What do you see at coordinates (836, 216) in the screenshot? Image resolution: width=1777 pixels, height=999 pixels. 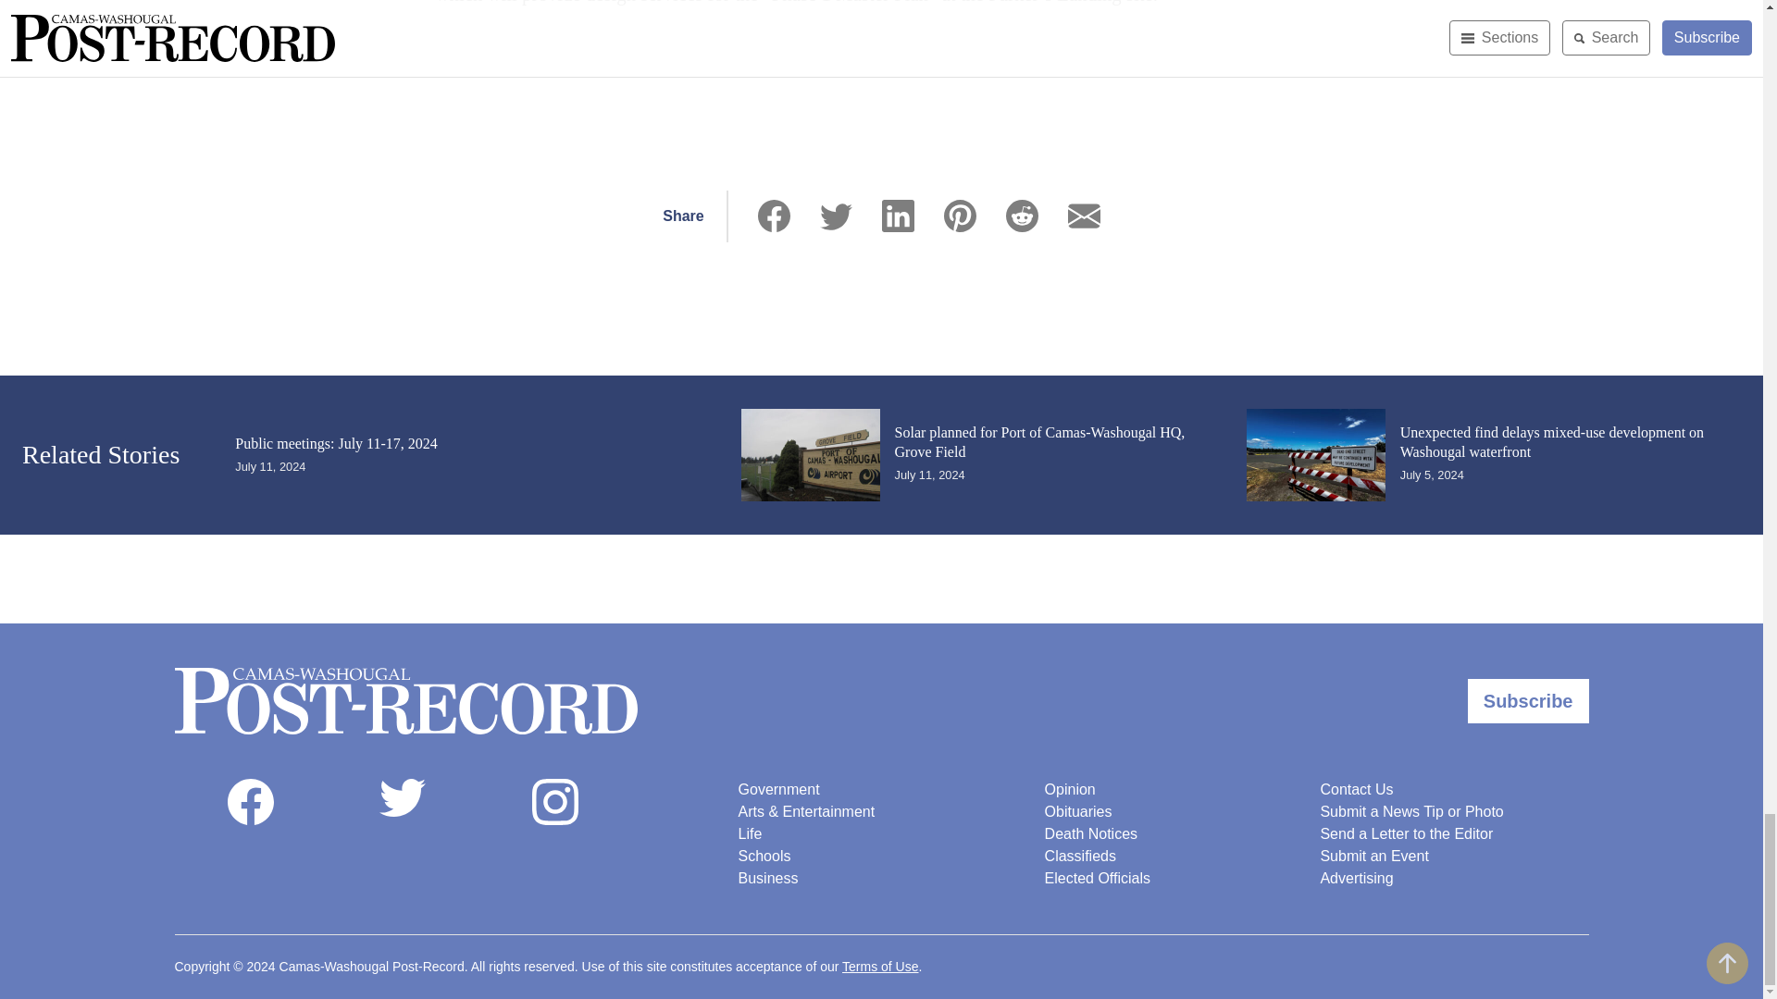 I see `Share on Twitter` at bounding box center [836, 216].